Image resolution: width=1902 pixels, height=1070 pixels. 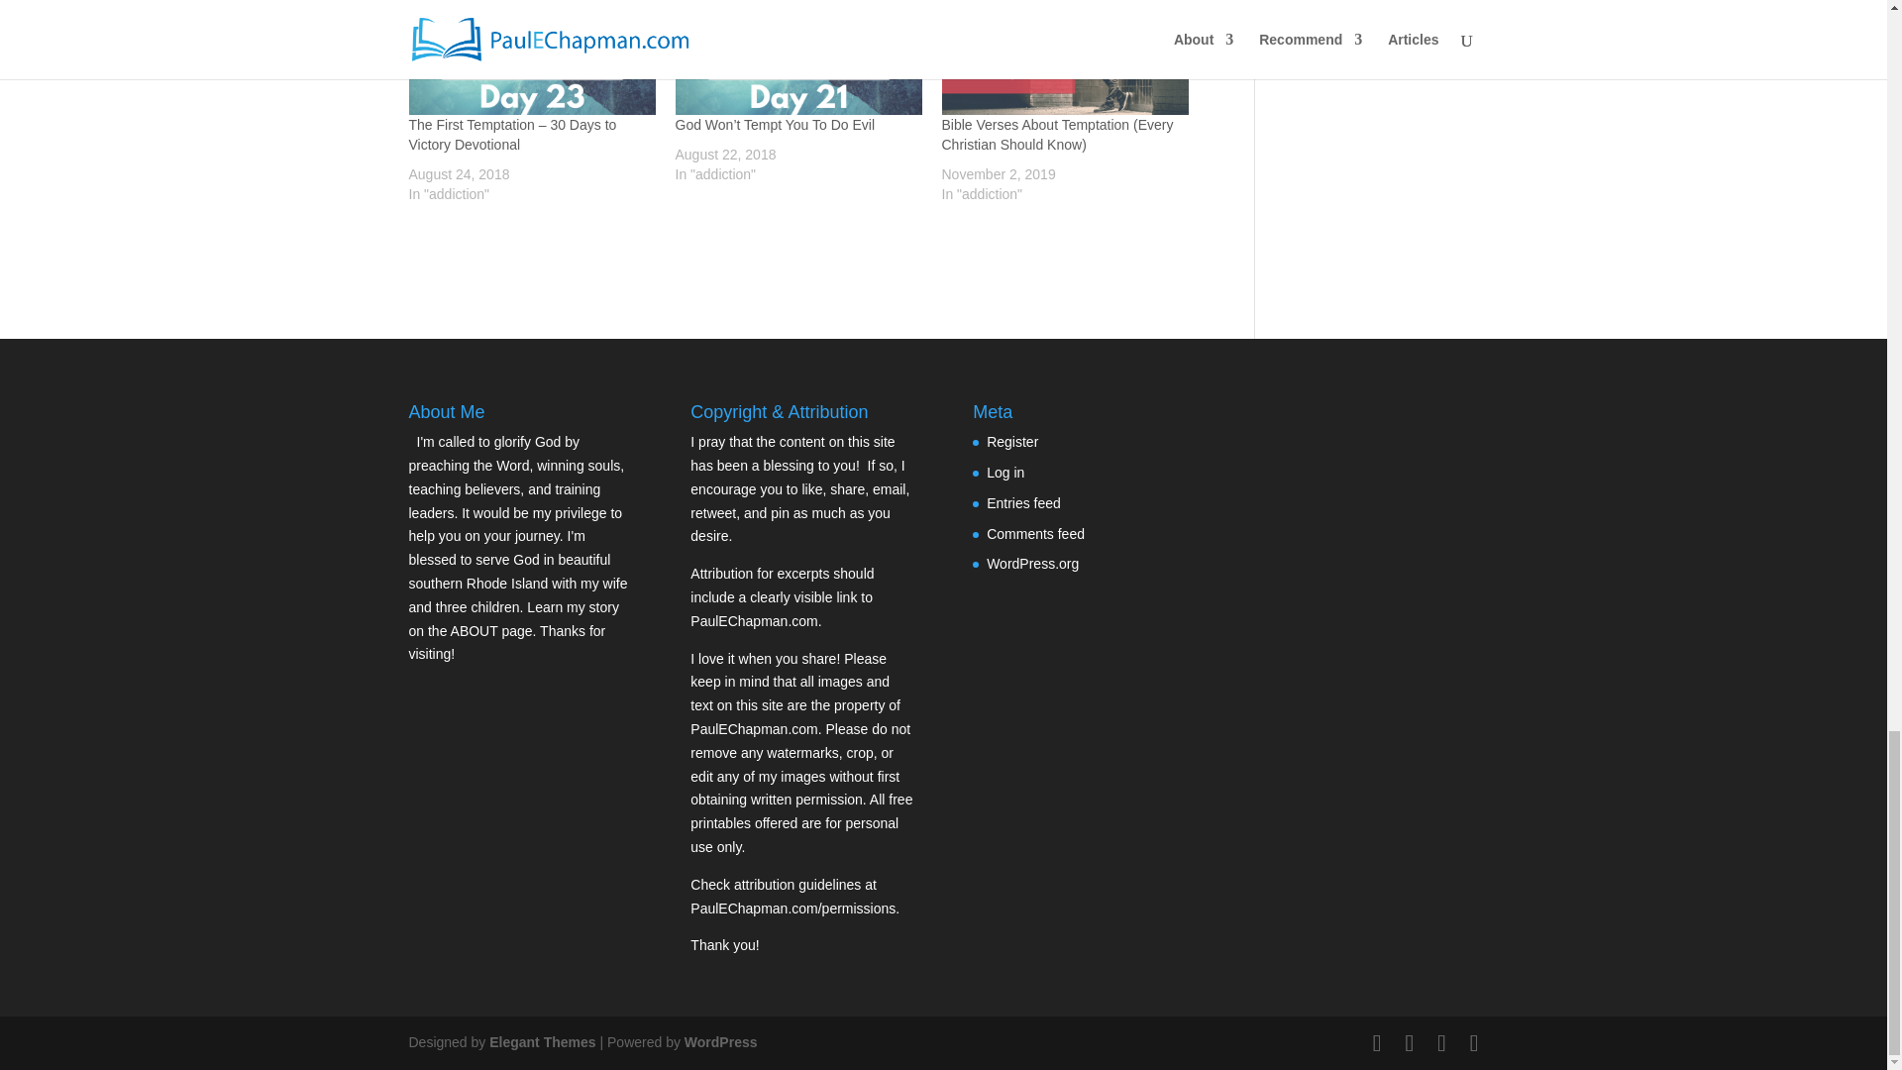 What do you see at coordinates (1012, 442) in the screenshot?
I see `Register` at bounding box center [1012, 442].